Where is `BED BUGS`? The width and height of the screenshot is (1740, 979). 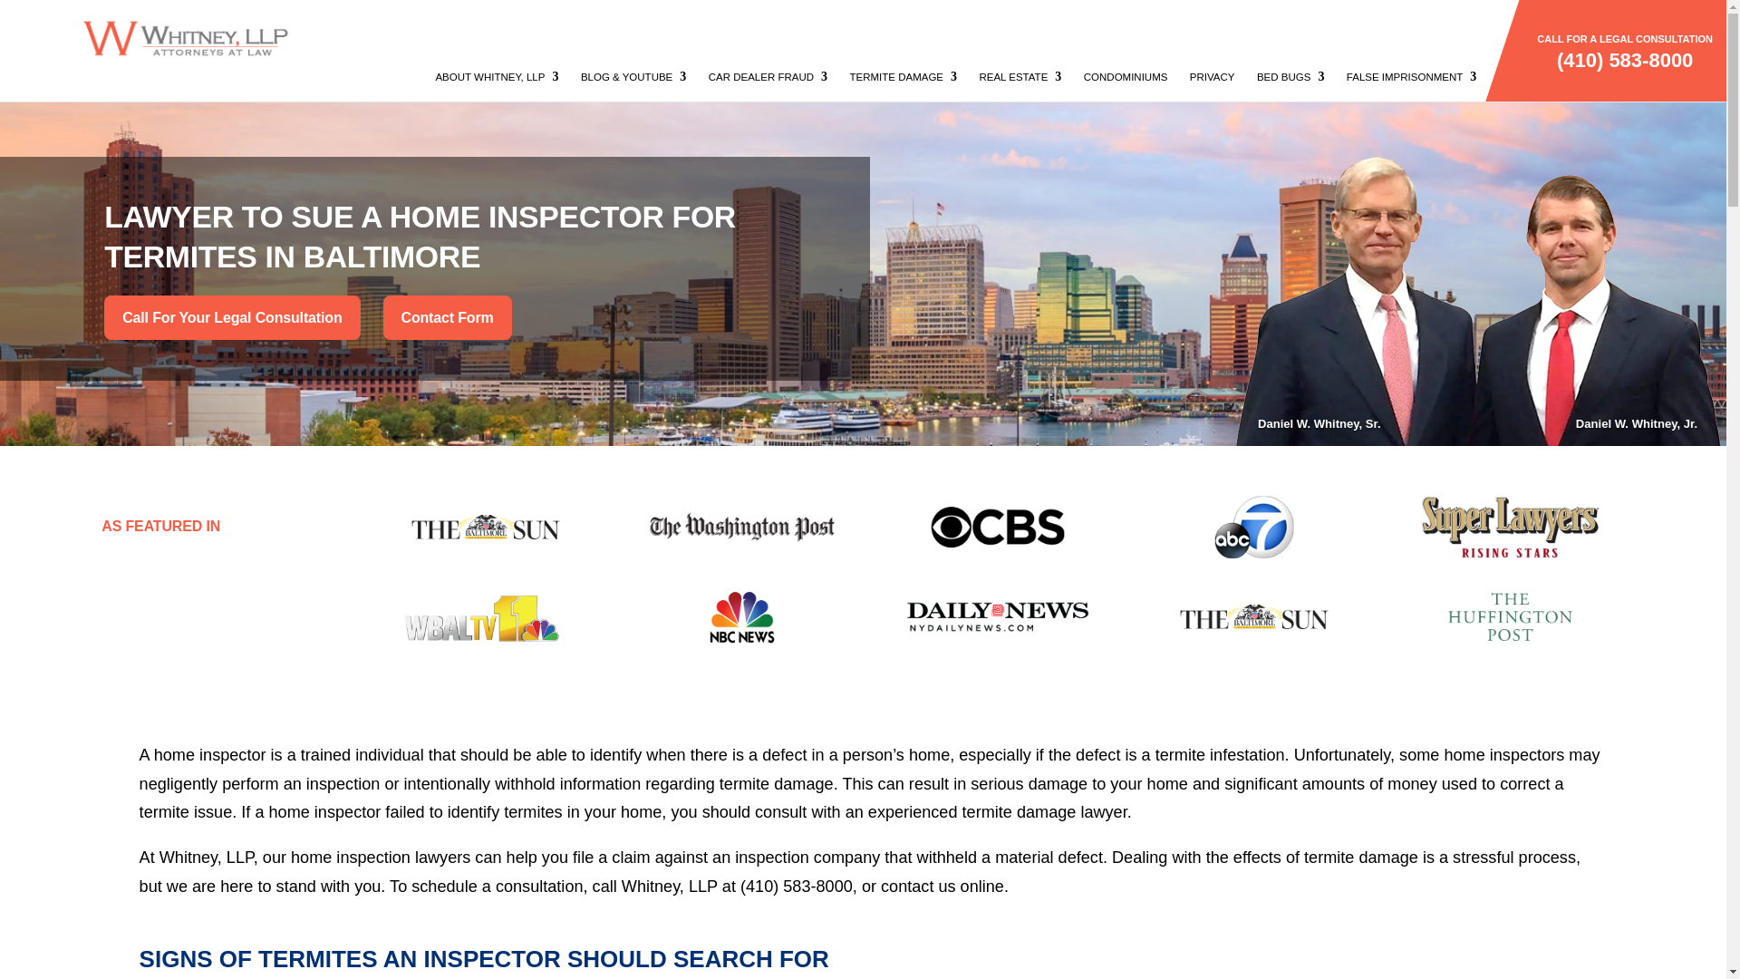
BED BUGS is located at coordinates (1290, 82).